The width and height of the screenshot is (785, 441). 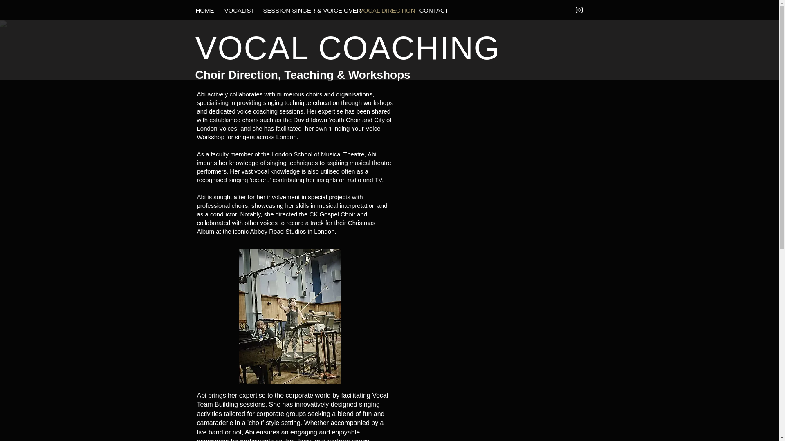 What do you see at coordinates (383, 10) in the screenshot?
I see `VOCAL DIRECTION` at bounding box center [383, 10].